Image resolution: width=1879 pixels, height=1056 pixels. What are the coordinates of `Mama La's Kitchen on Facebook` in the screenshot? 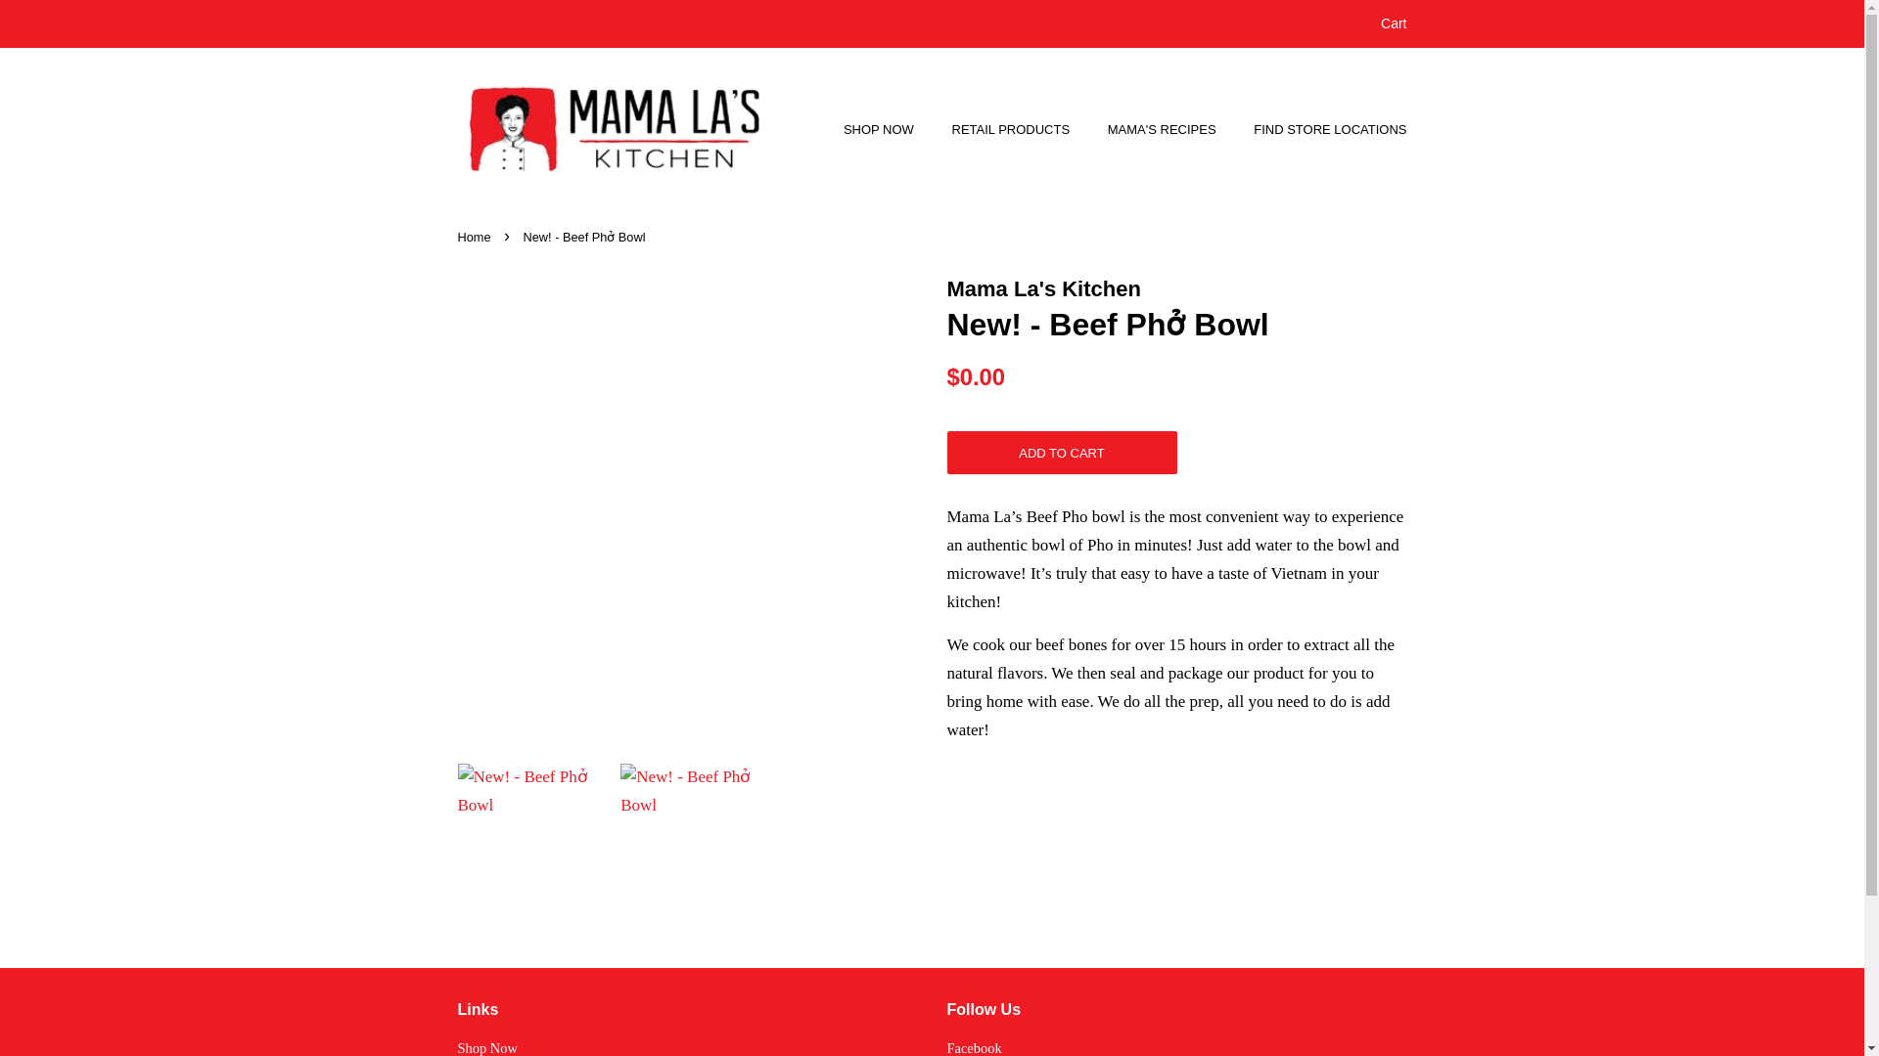 It's located at (974, 1048).